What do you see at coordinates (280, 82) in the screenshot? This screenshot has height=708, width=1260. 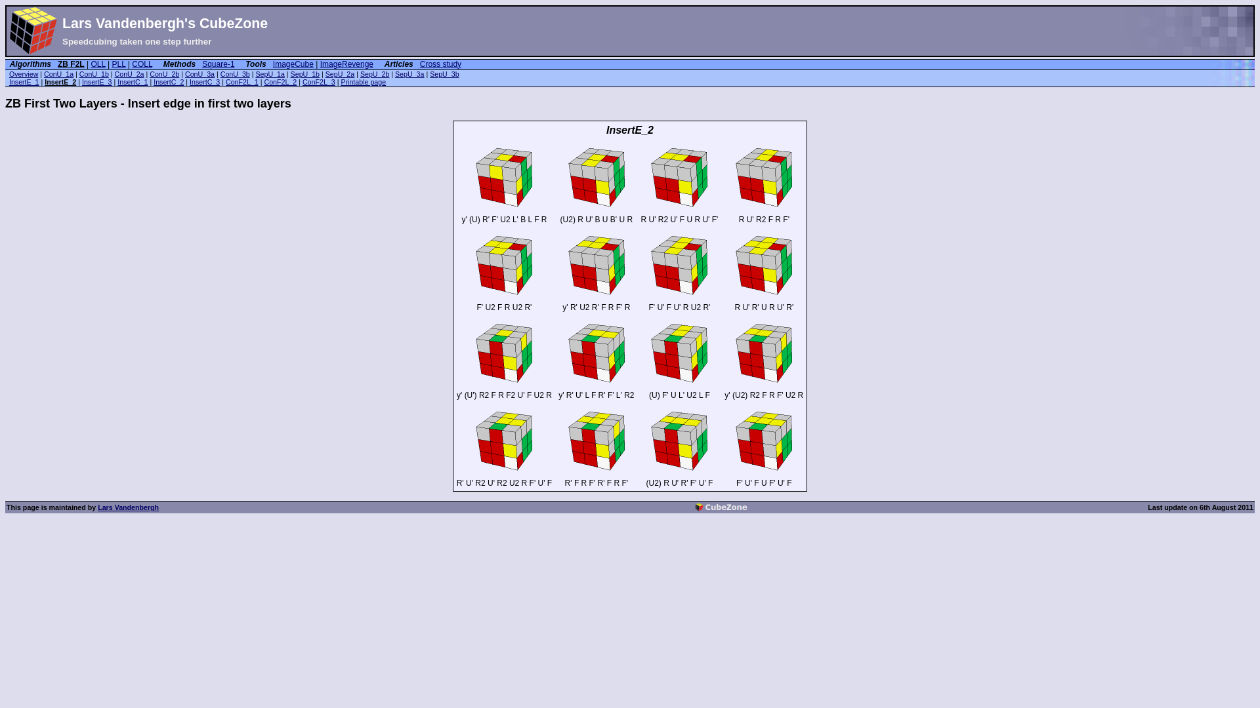 I see `ConF2L_2` at bounding box center [280, 82].